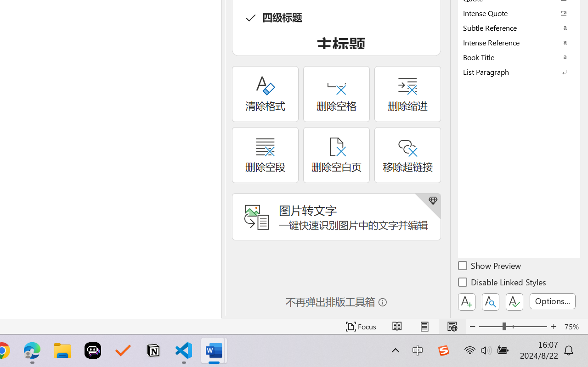  What do you see at coordinates (553, 327) in the screenshot?
I see `Zoom In` at bounding box center [553, 327].